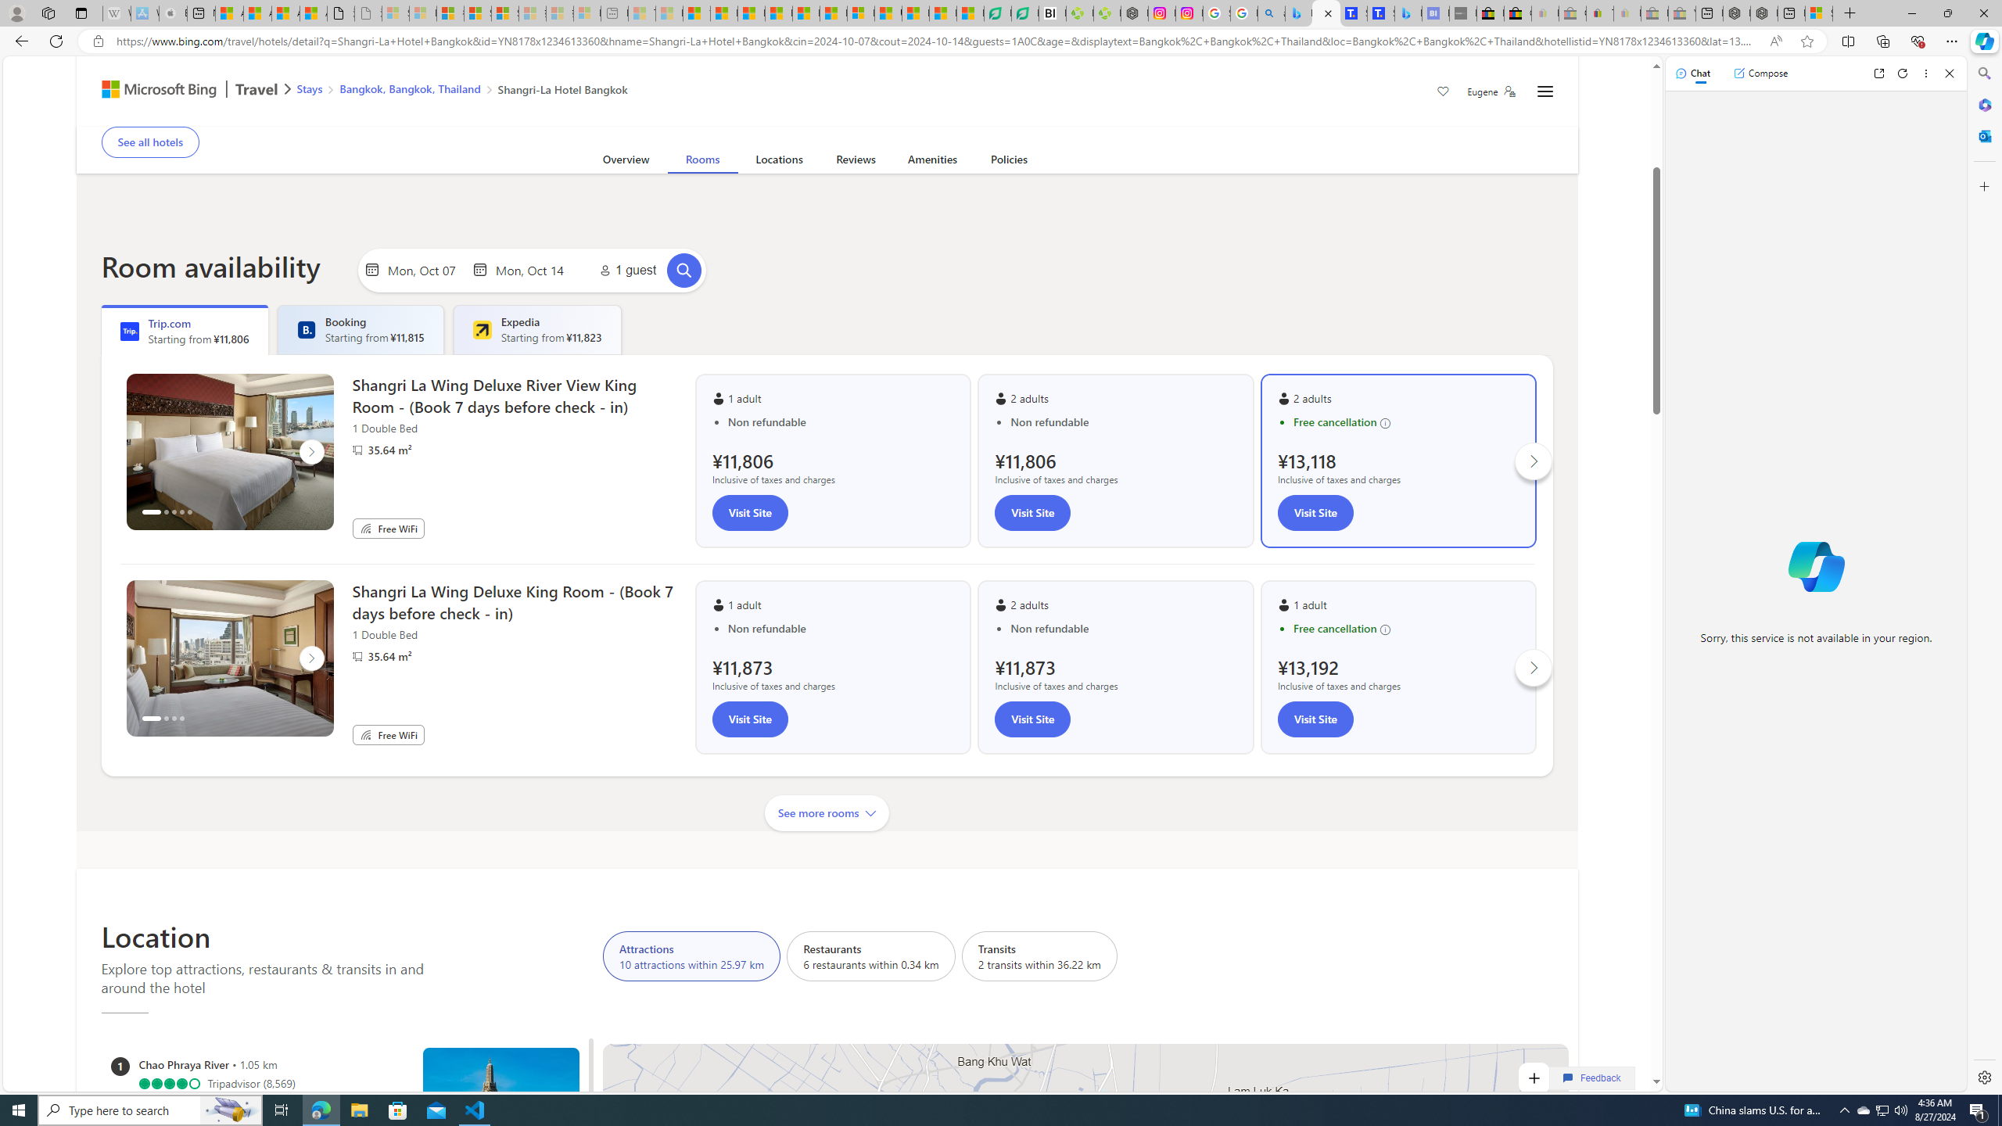 Image resolution: width=2002 pixels, height=1126 pixels. I want to click on Non refundable, so click(1124, 629).